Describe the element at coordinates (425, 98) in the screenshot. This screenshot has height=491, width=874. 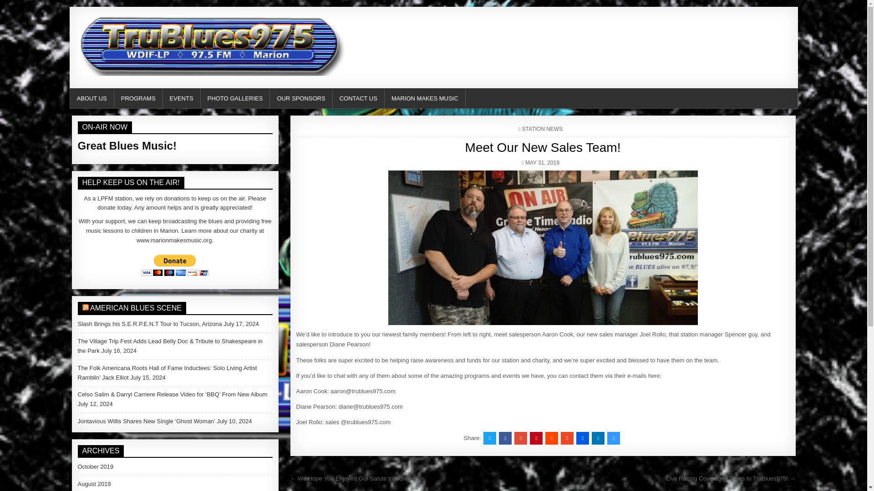
I see `MARION MAKES MUSIC` at that location.